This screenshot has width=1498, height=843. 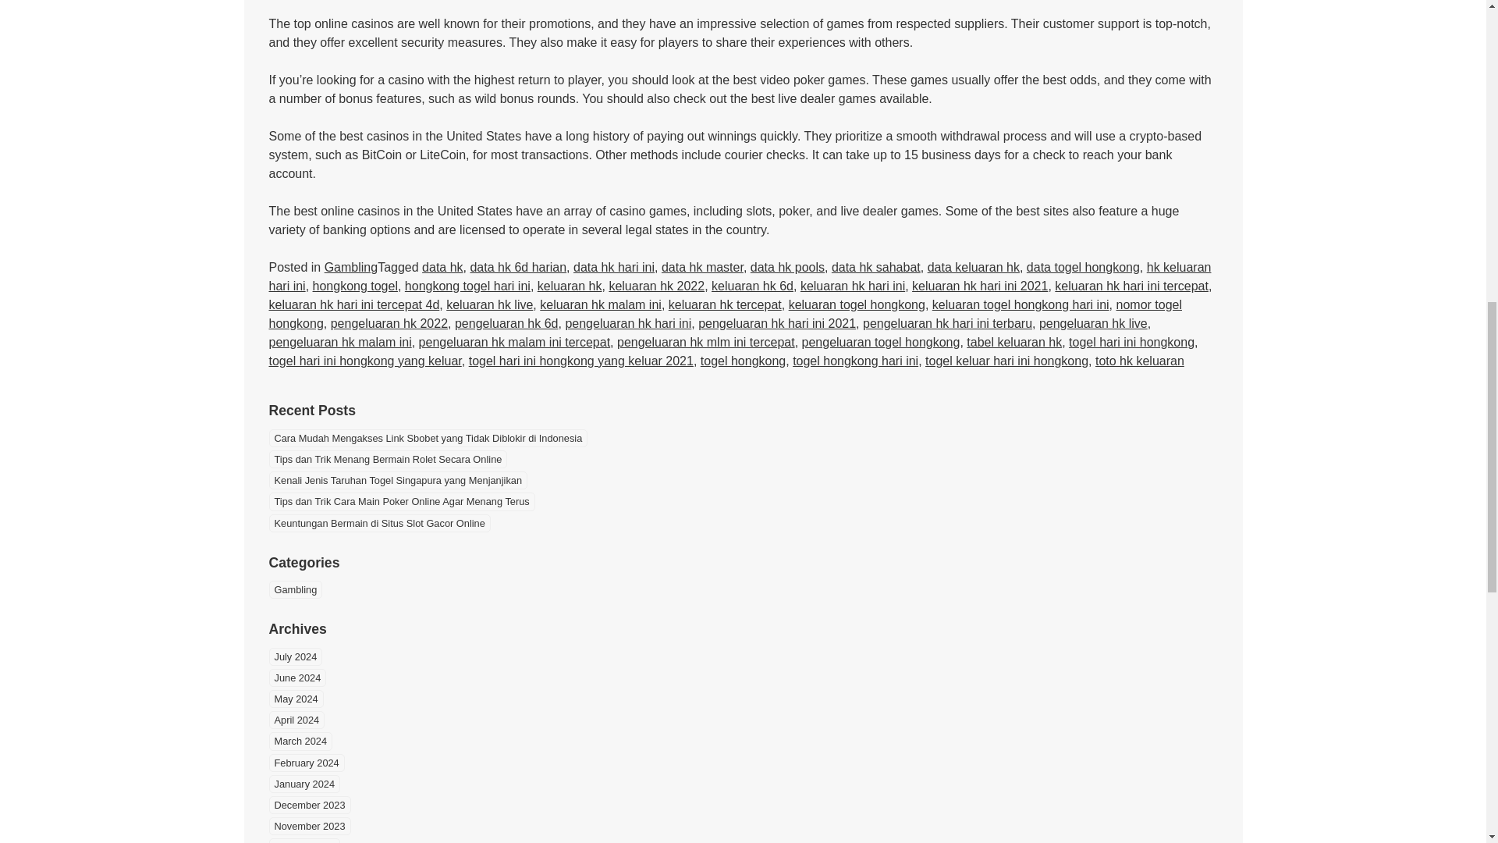 What do you see at coordinates (852, 286) in the screenshot?
I see `keluaran hk hari ini` at bounding box center [852, 286].